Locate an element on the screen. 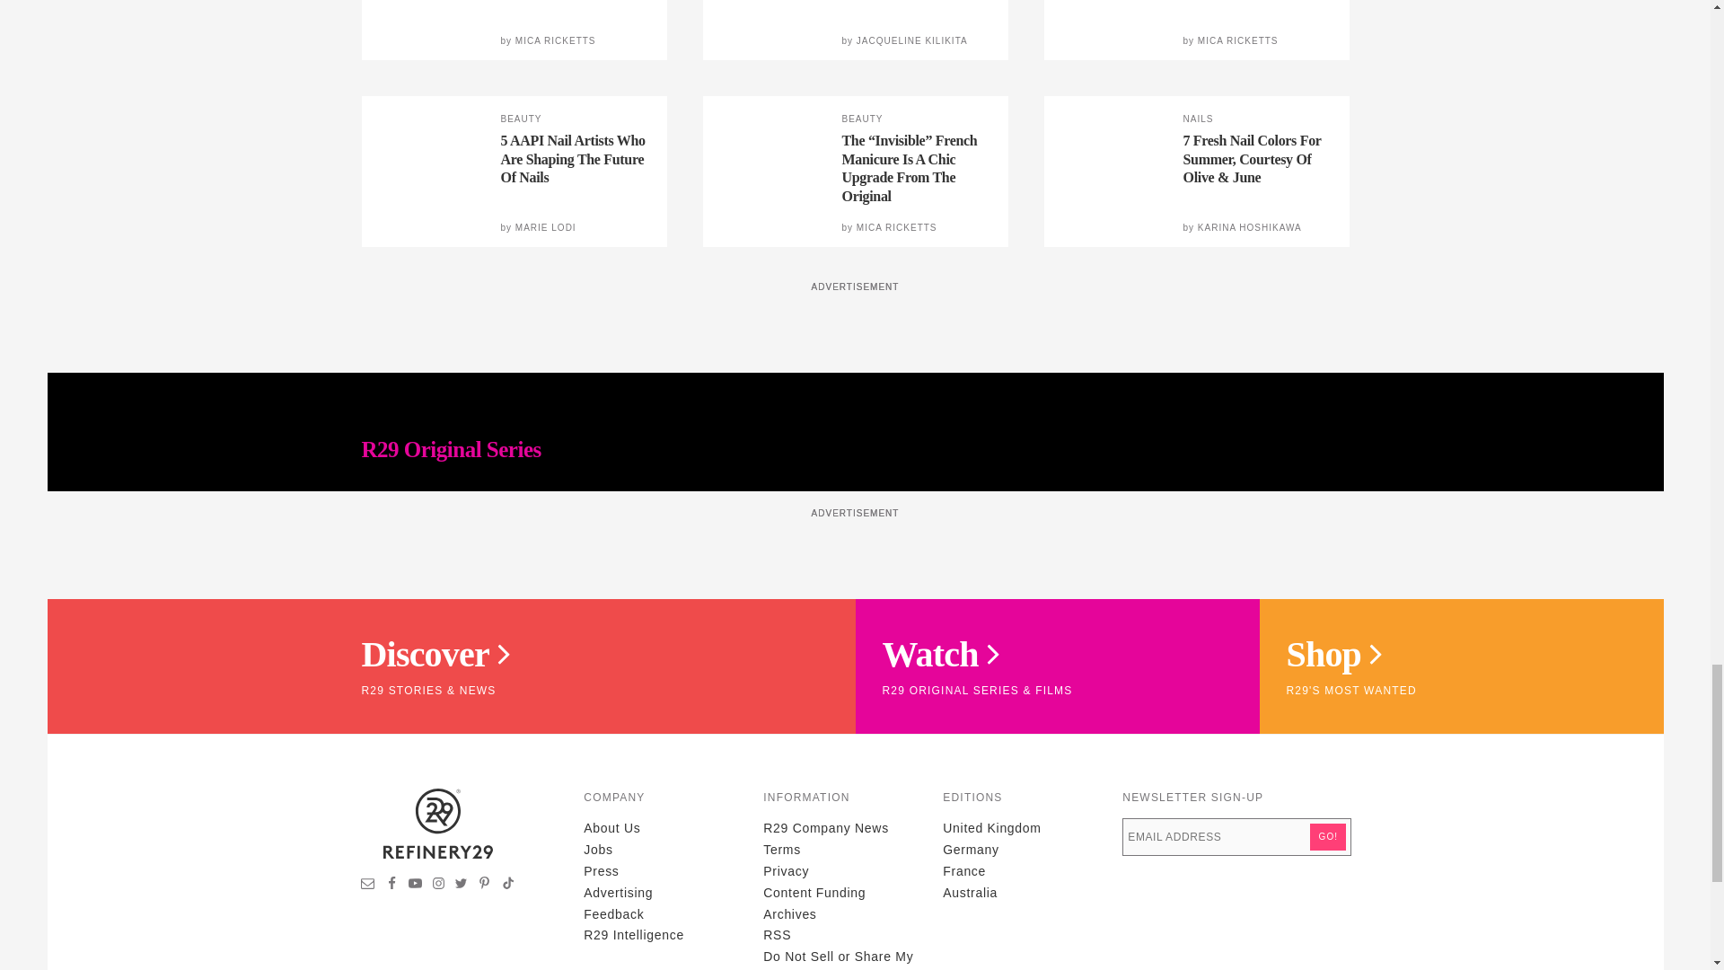 Image resolution: width=1724 pixels, height=970 pixels. Visit Refinery29 on TikTok is located at coordinates (507, 886).